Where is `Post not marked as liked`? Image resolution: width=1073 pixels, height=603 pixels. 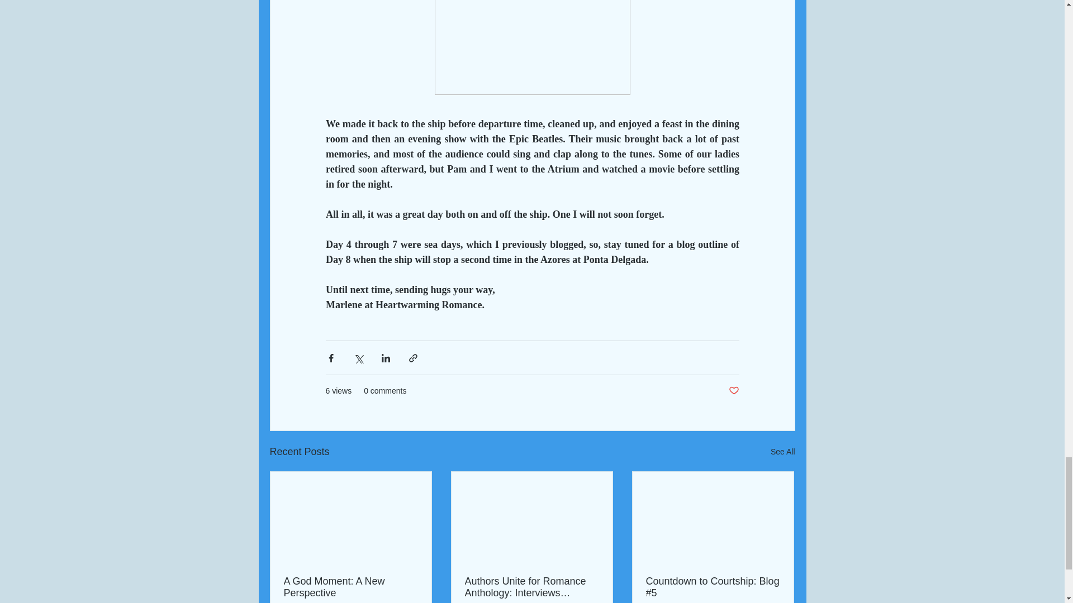 Post not marked as liked is located at coordinates (733, 391).